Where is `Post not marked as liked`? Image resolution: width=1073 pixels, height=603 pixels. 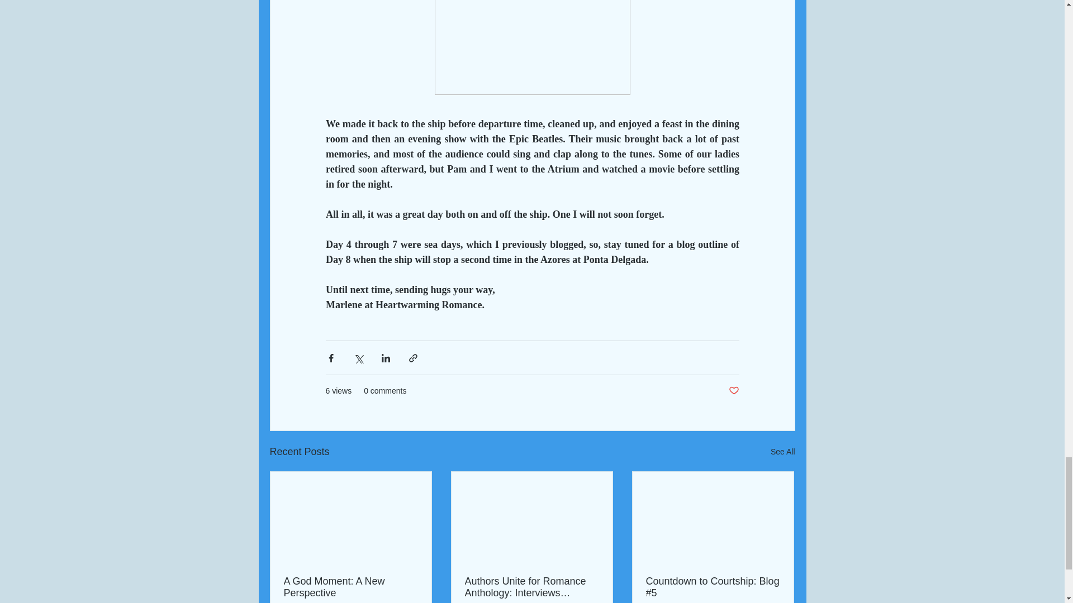 Post not marked as liked is located at coordinates (733, 391).